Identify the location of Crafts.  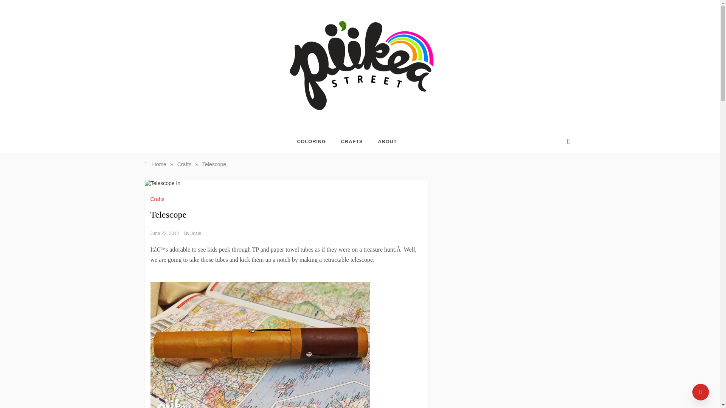
(158, 199).